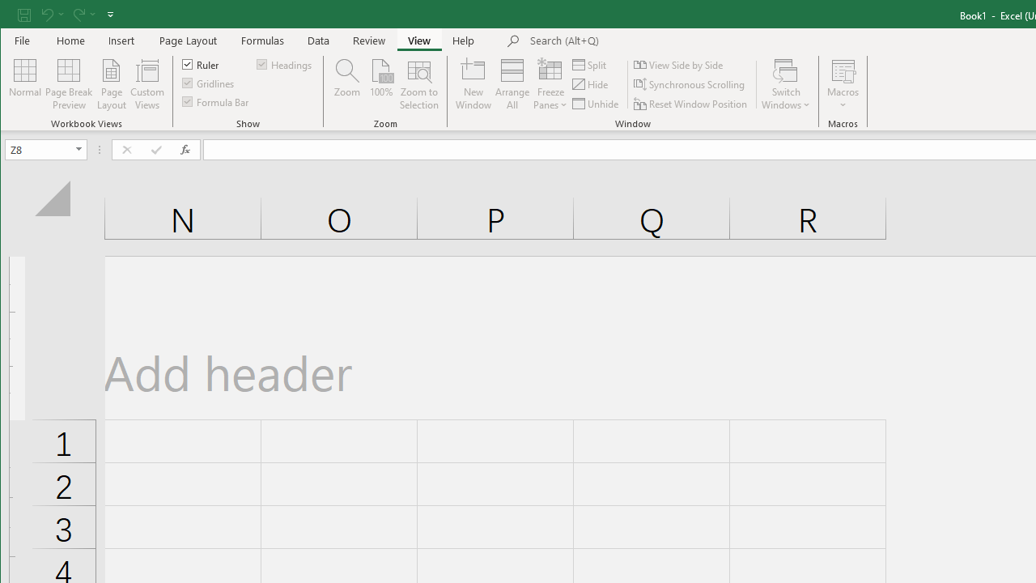 The width and height of the screenshot is (1036, 583). I want to click on Formulas, so click(263, 40).